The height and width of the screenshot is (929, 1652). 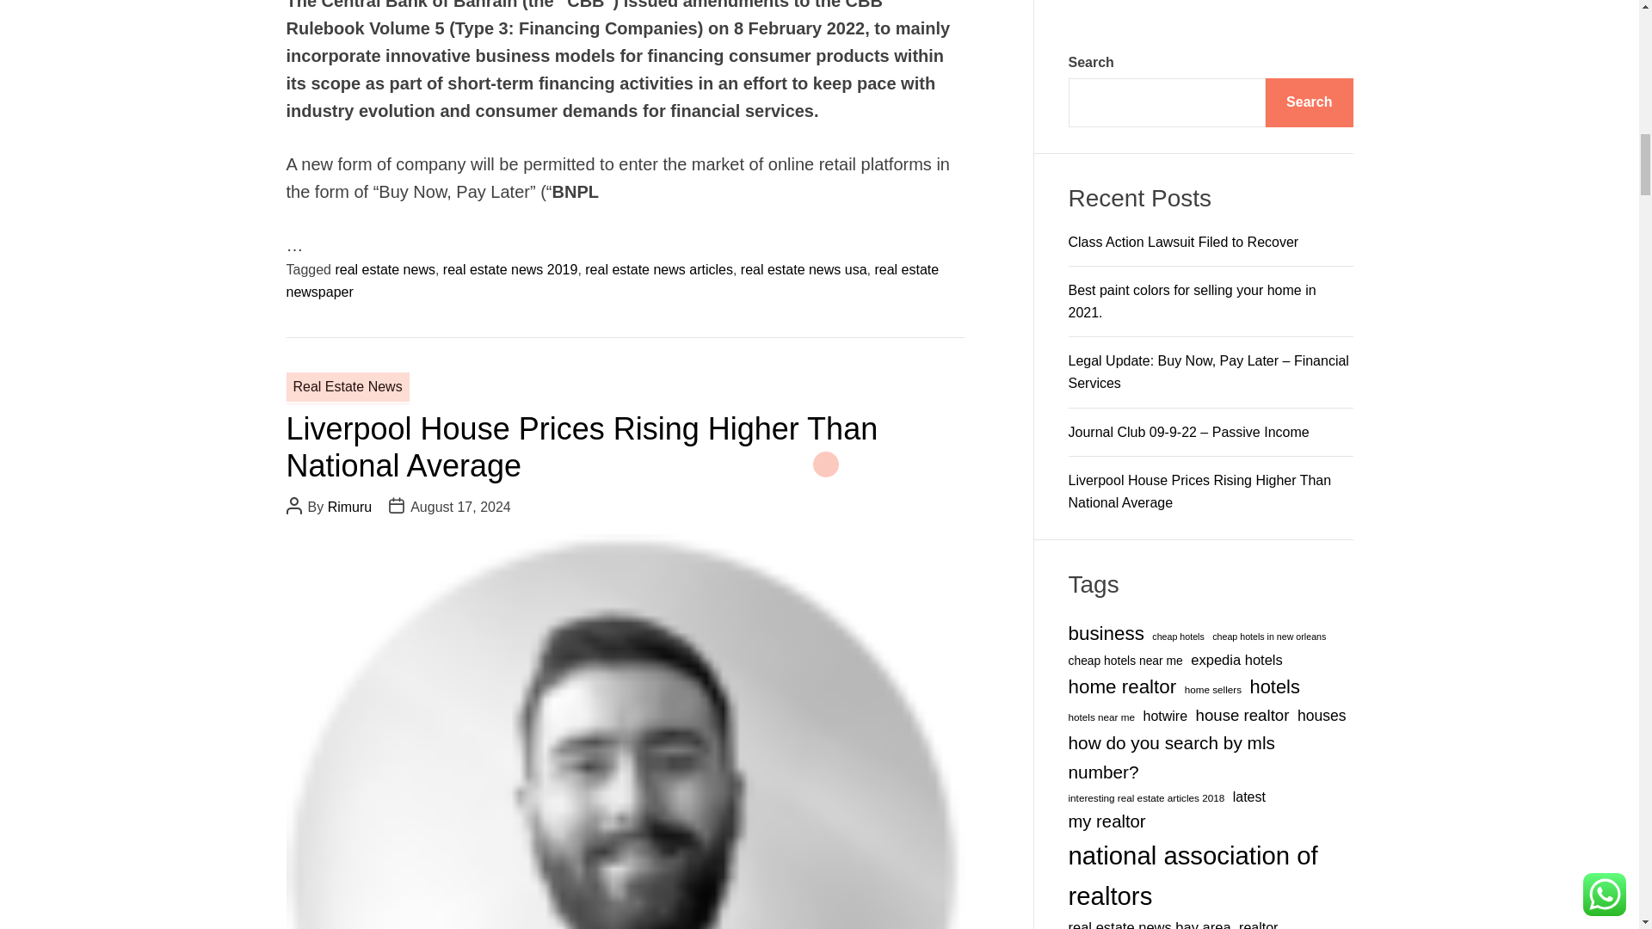 I want to click on real estate news 2019, so click(x=510, y=268).